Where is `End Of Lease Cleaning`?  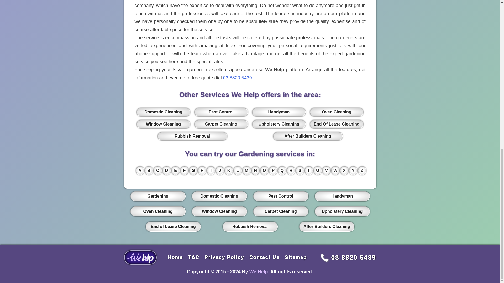
End Of Lease Cleaning is located at coordinates (336, 124).